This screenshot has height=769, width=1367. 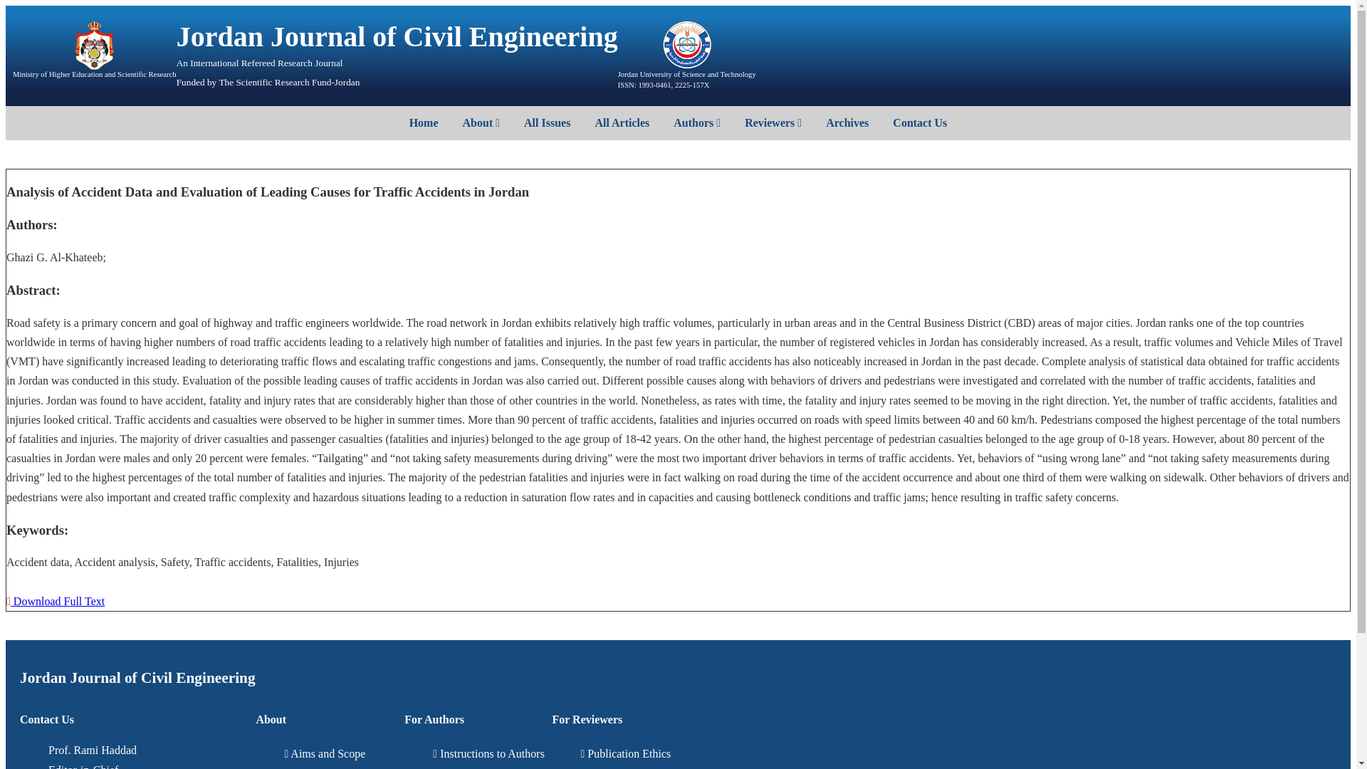 What do you see at coordinates (424, 122) in the screenshot?
I see `Home` at bounding box center [424, 122].